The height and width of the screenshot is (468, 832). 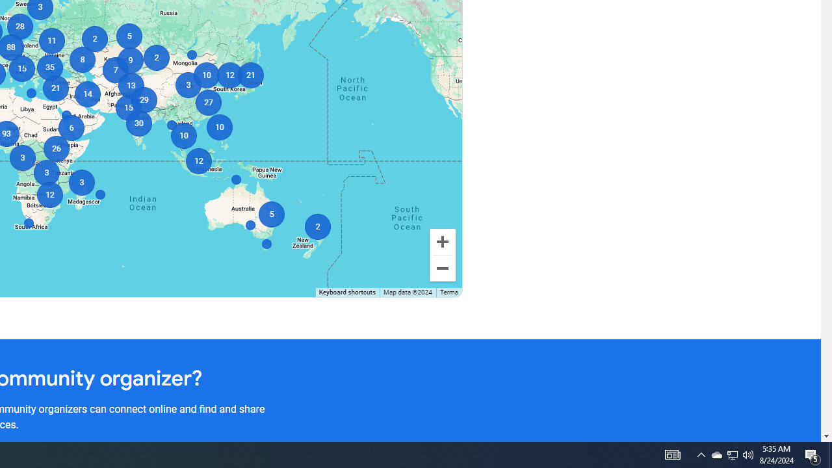 I want to click on 27, so click(x=208, y=103).